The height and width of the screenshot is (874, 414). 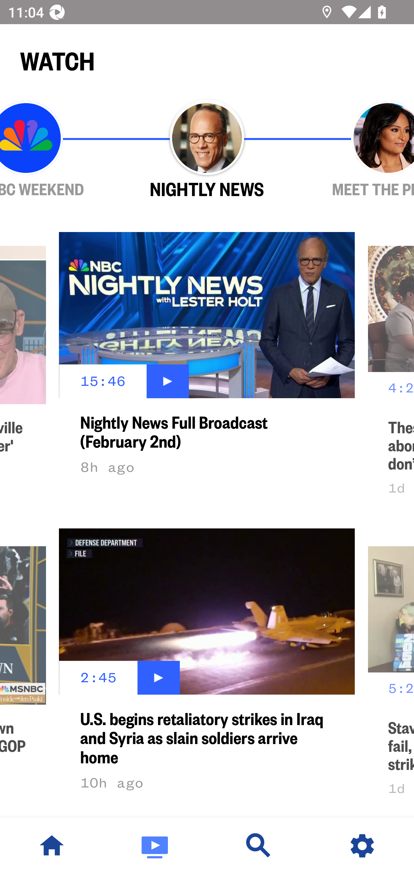 I want to click on MSNBC WEEKEND, so click(x=58, y=150).